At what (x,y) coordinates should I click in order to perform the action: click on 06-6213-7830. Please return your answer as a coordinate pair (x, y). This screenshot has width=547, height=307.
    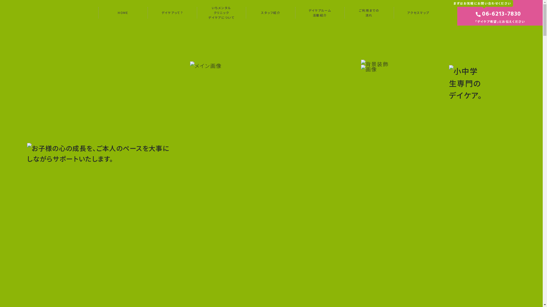
    Looking at the image, I should click on (501, 14).